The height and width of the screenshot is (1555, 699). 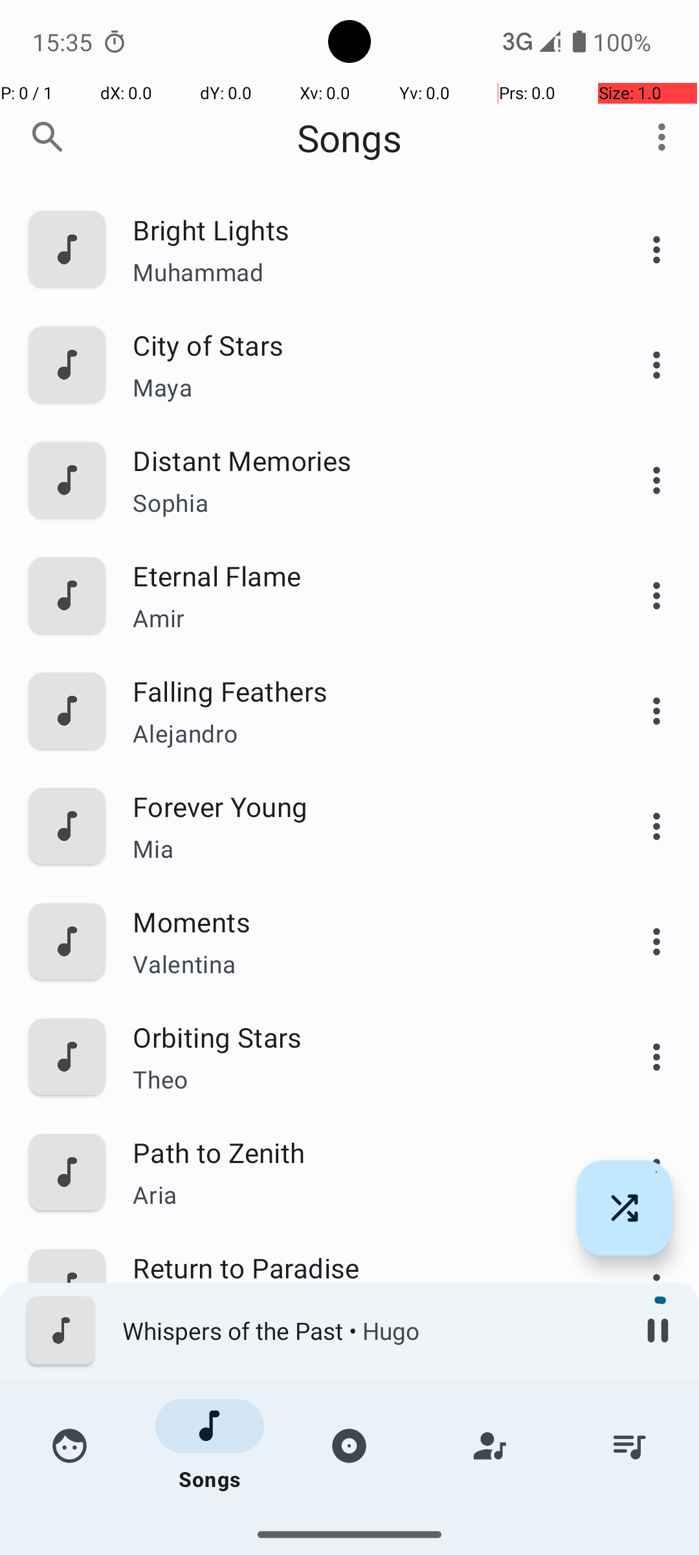 What do you see at coordinates (361, 1152) in the screenshot?
I see `Path to Zenith` at bounding box center [361, 1152].